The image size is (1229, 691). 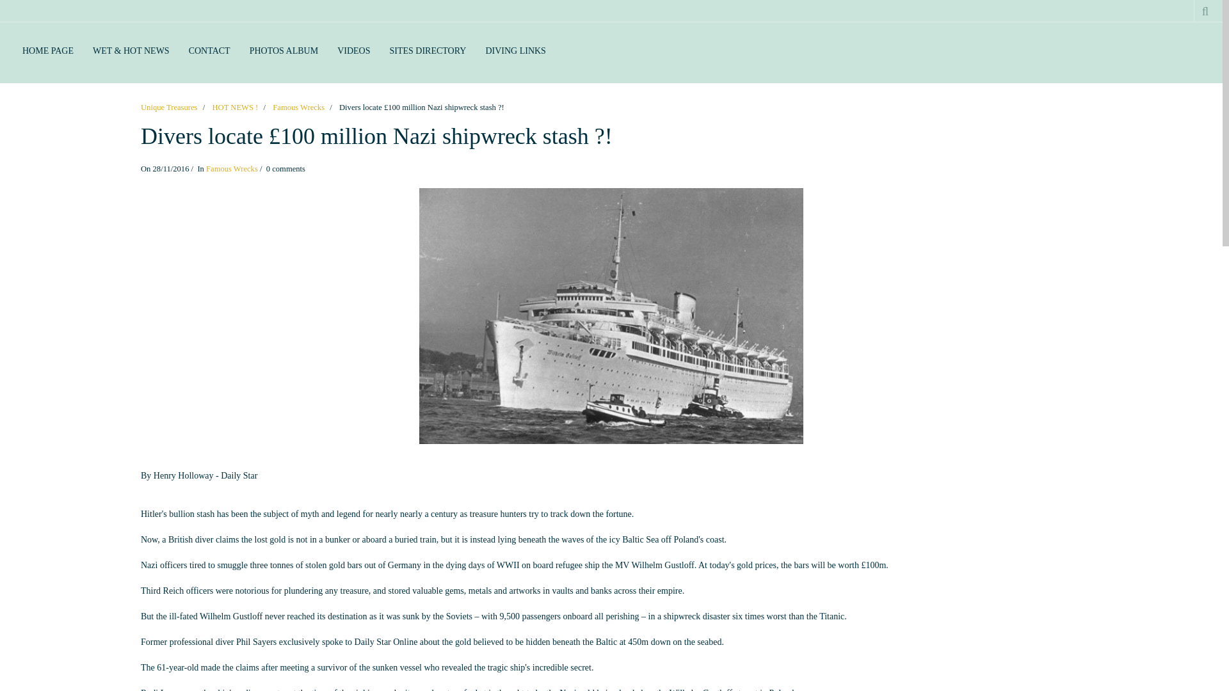 What do you see at coordinates (515, 51) in the screenshot?
I see `DIVING LINKS` at bounding box center [515, 51].